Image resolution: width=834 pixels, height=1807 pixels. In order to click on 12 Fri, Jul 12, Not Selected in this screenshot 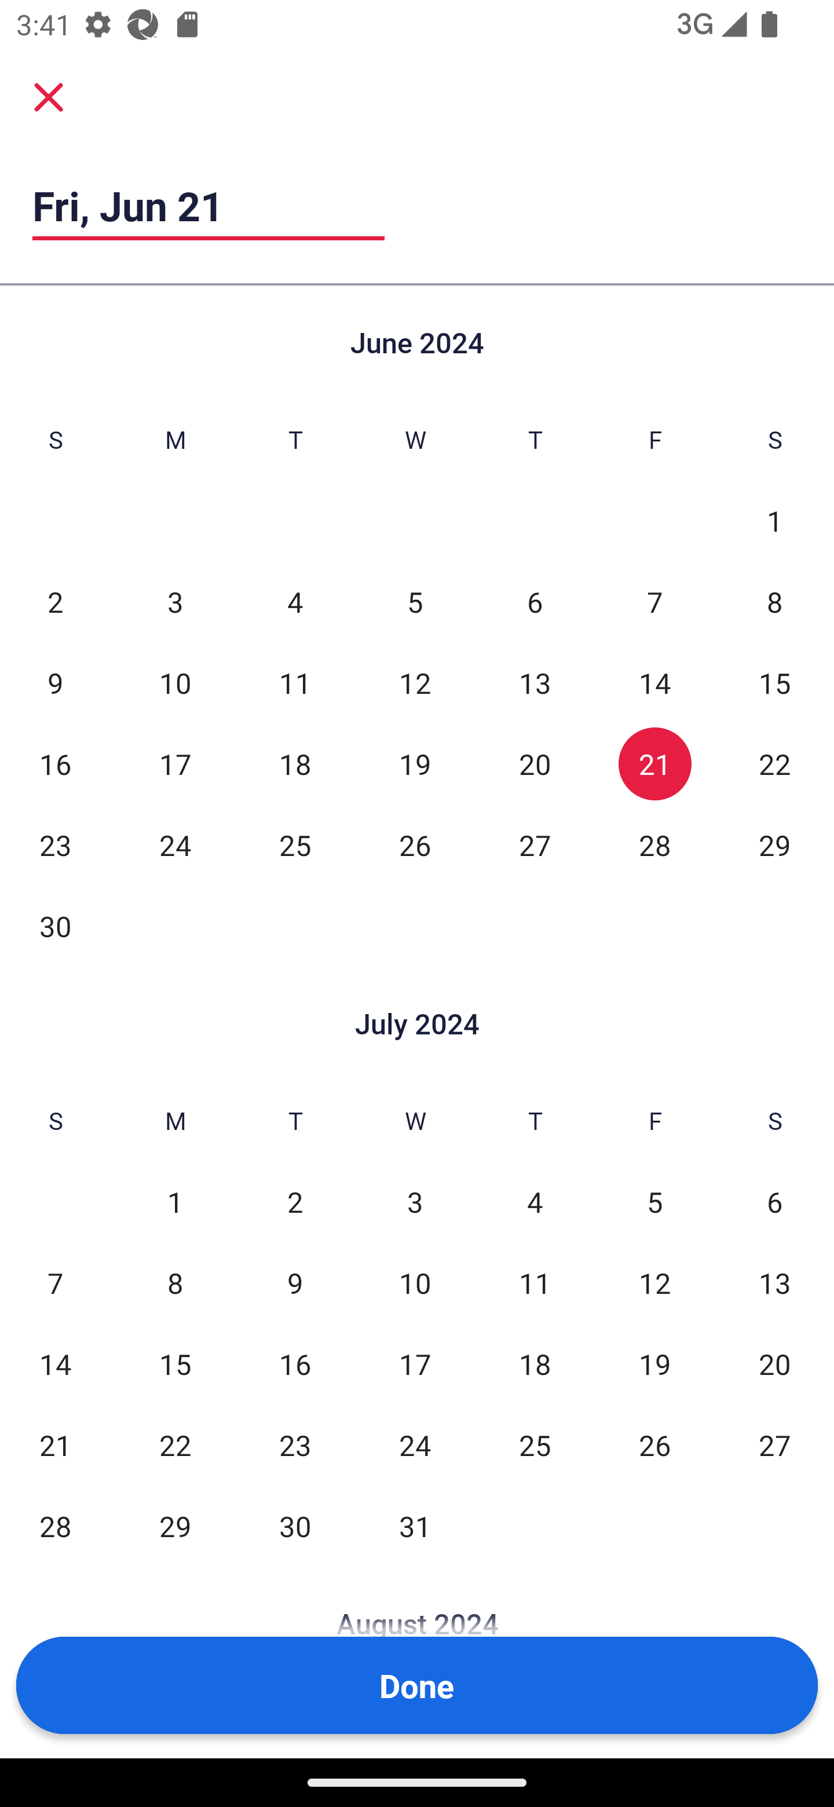, I will do `click(654, 1282)`.